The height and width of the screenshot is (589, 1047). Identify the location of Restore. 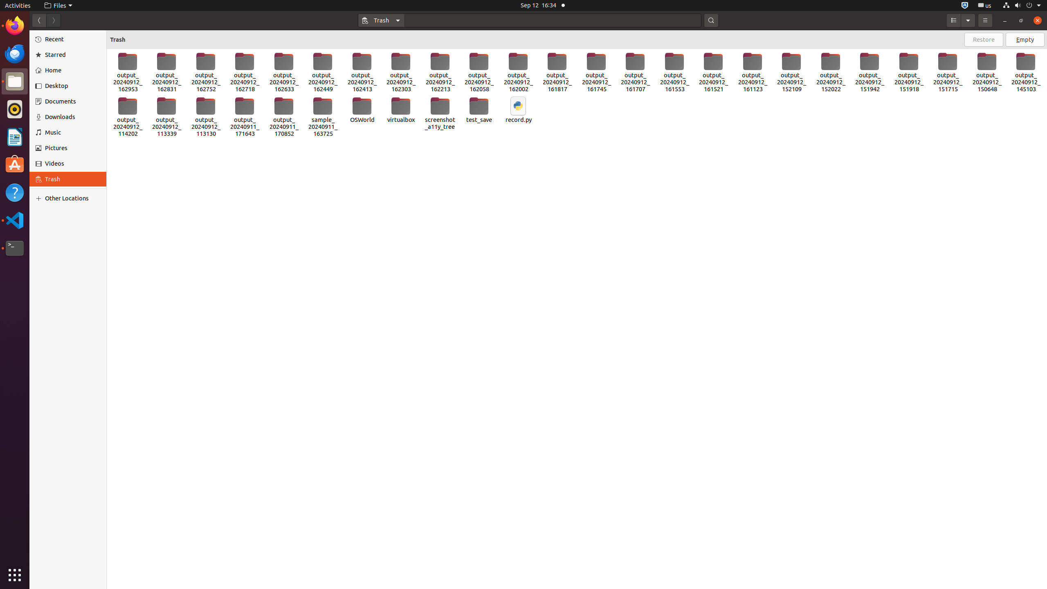
(984, 40).